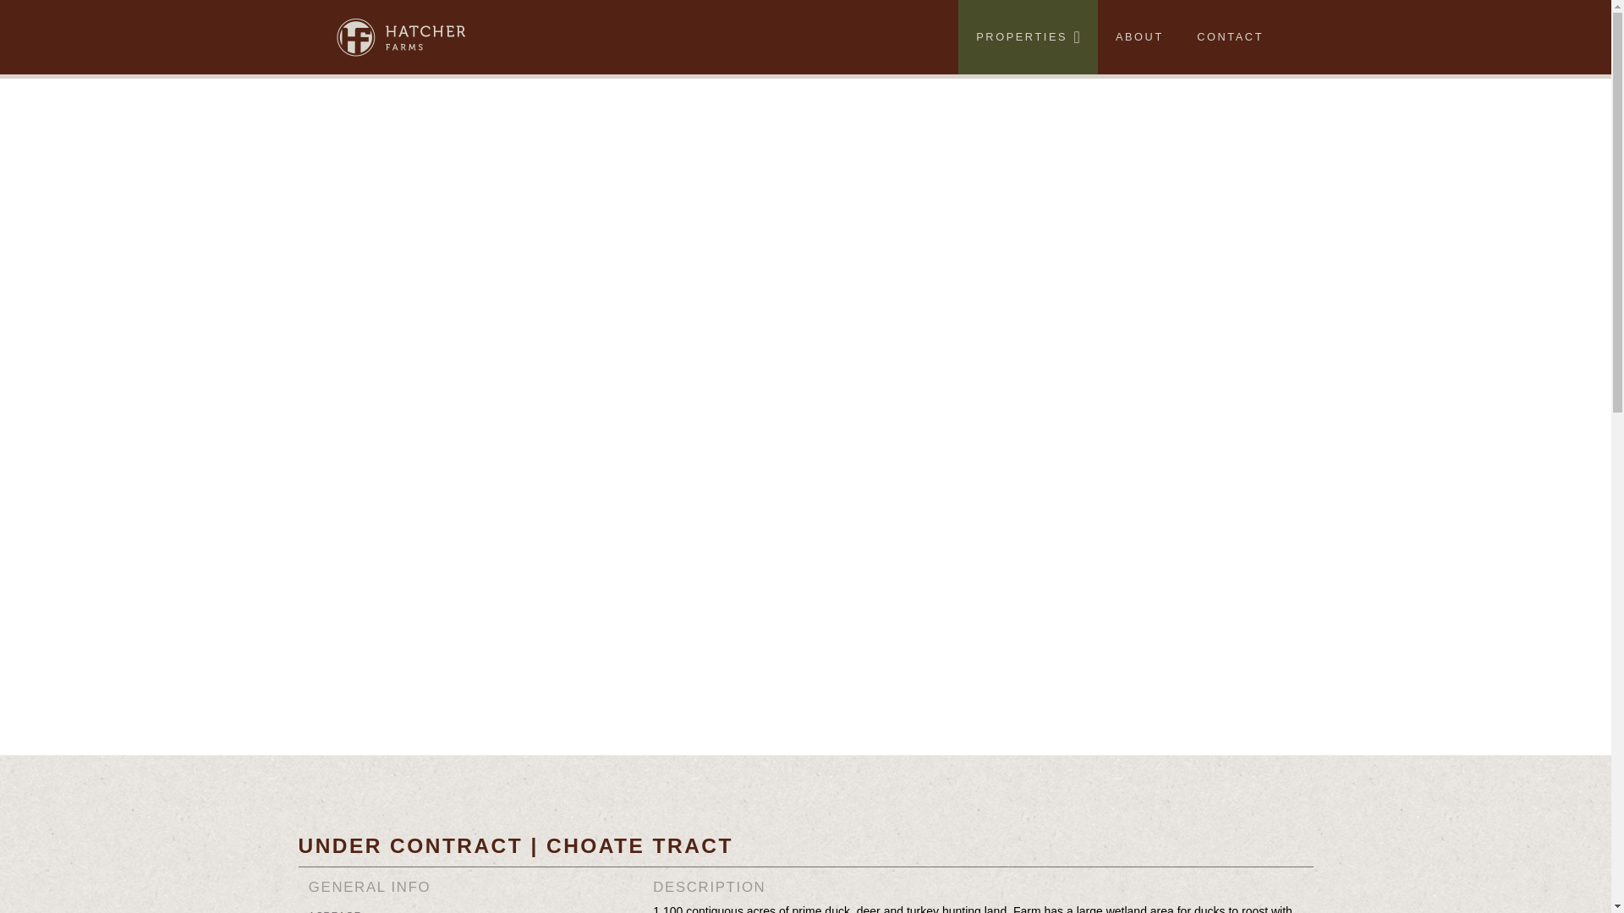 Image resolution: width=1624 pixels, height=913 pixels. What do you see at coordinates (1138, 37) in the screenshot?
I see `ABOUT` at bounding box center [1138, 37].